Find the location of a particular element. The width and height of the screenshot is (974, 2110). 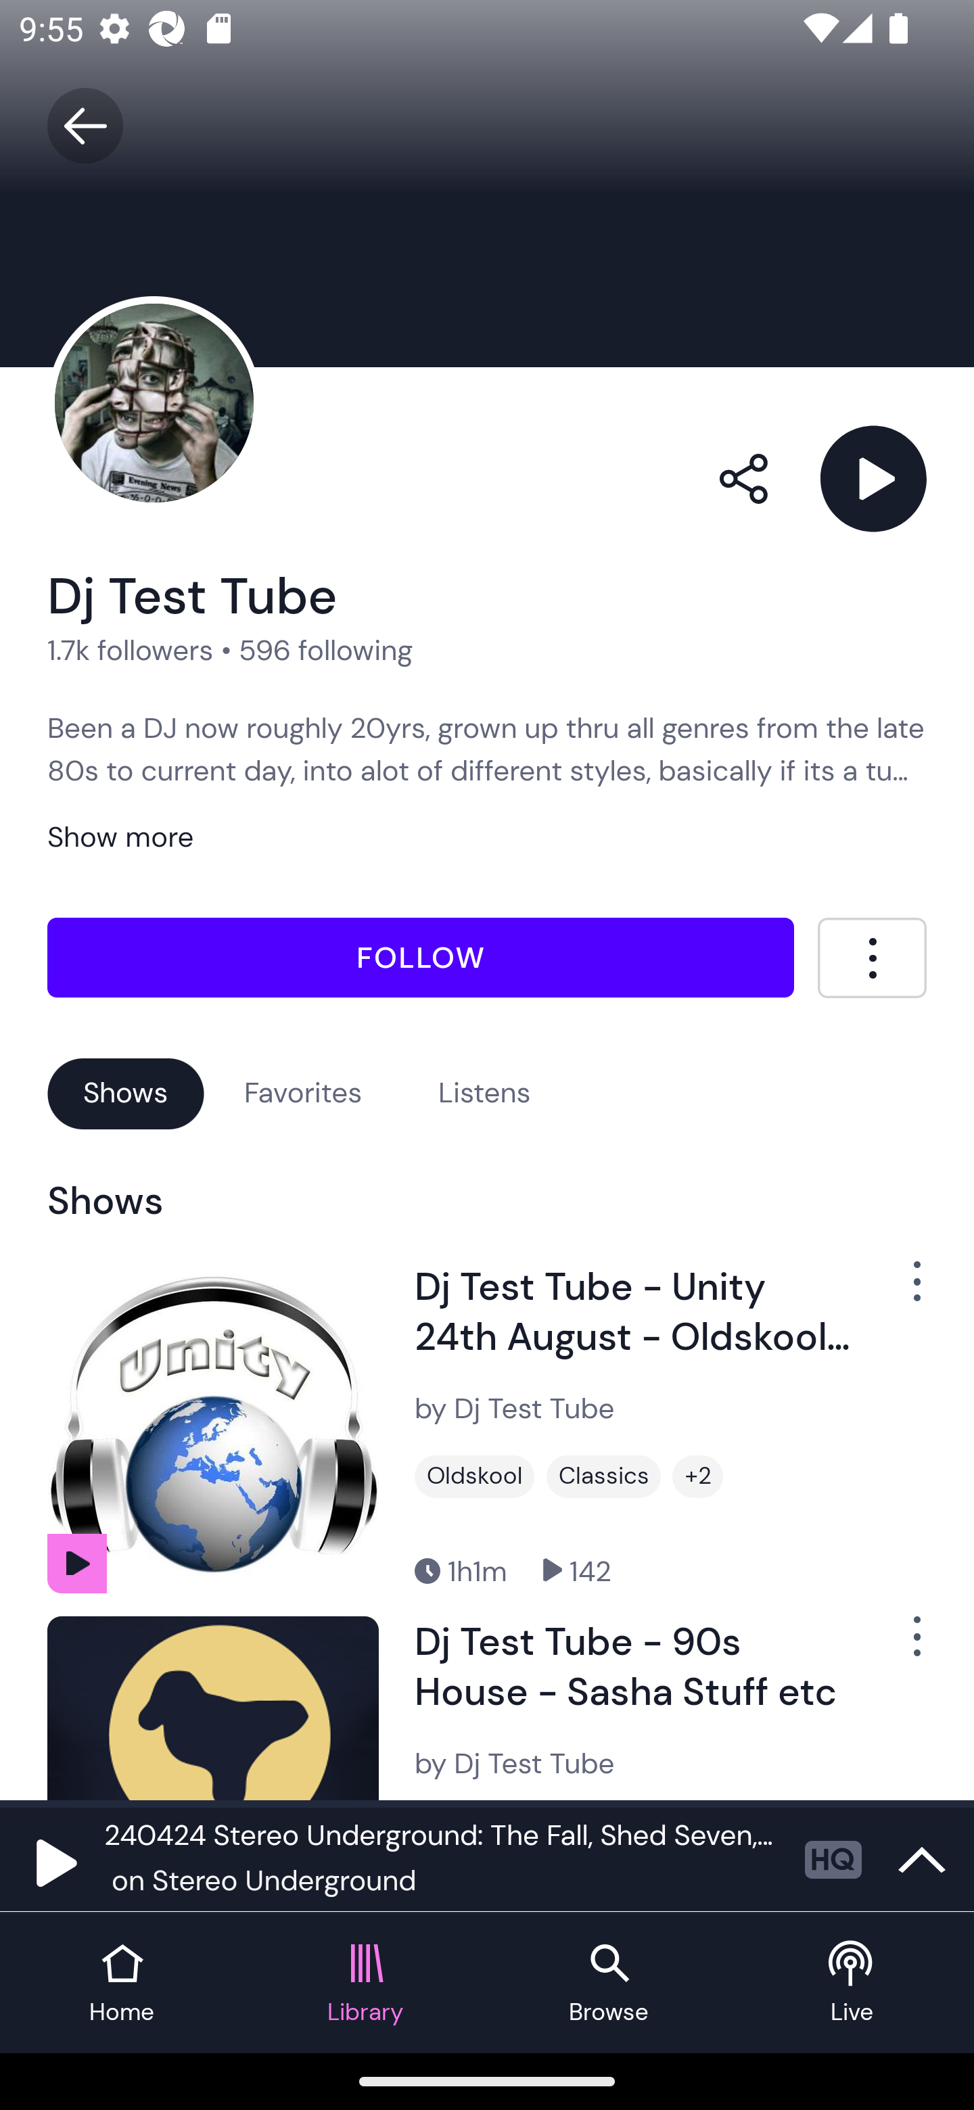

1.7k followers is located at coordinates (130, 649).